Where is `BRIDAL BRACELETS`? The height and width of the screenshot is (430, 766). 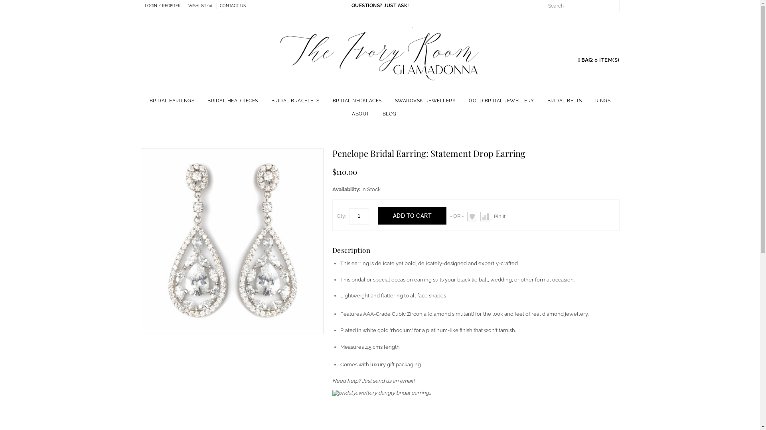 BRIDAL BRACELETS is located at coordinates (295, 101).